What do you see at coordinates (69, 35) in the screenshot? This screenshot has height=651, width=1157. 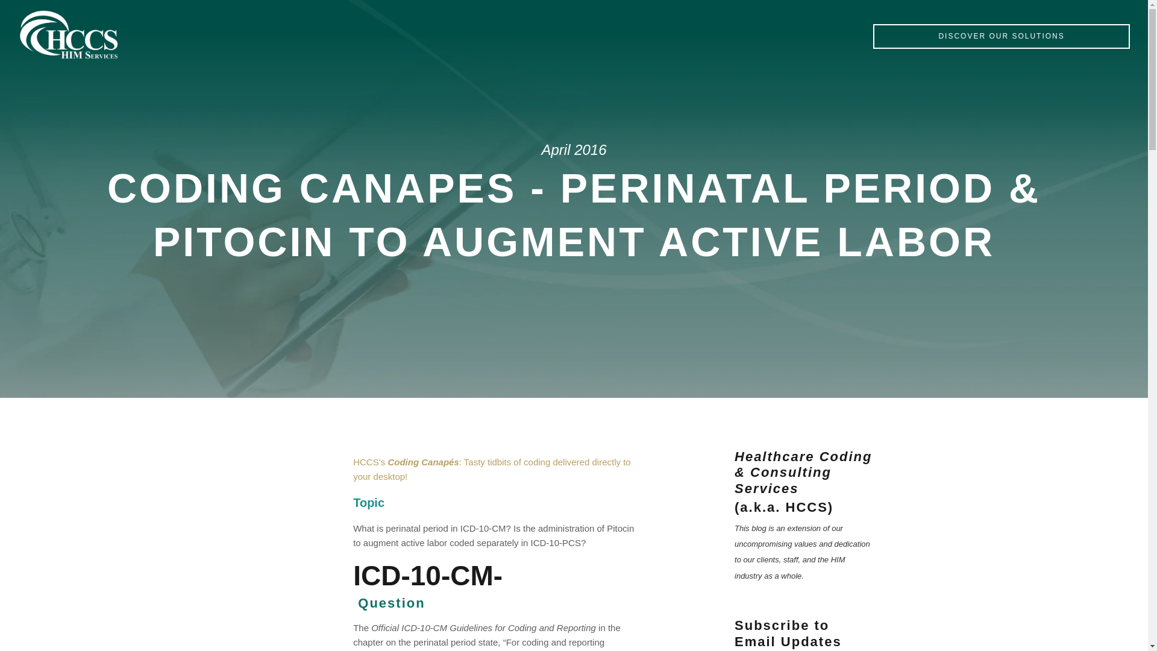 I see `HCCSLogo-TransBG-HIMServices - White-1.png` at bounding box center [69, 35].